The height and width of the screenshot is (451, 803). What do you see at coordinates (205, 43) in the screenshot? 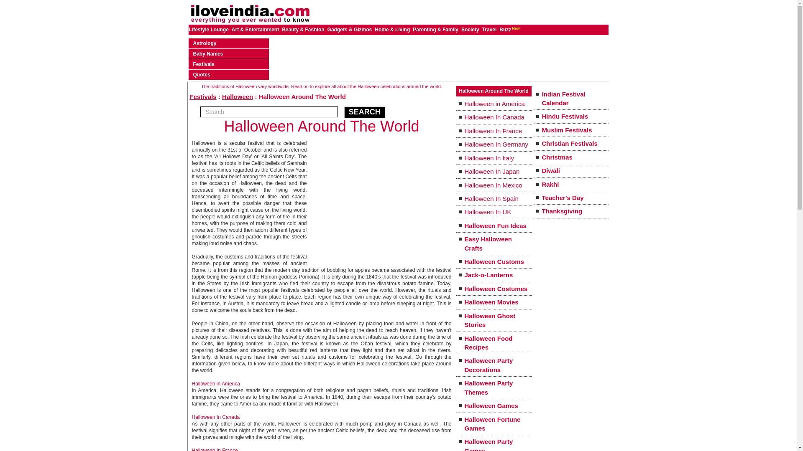
I see `Astrology` at bounding box center [205, 43].